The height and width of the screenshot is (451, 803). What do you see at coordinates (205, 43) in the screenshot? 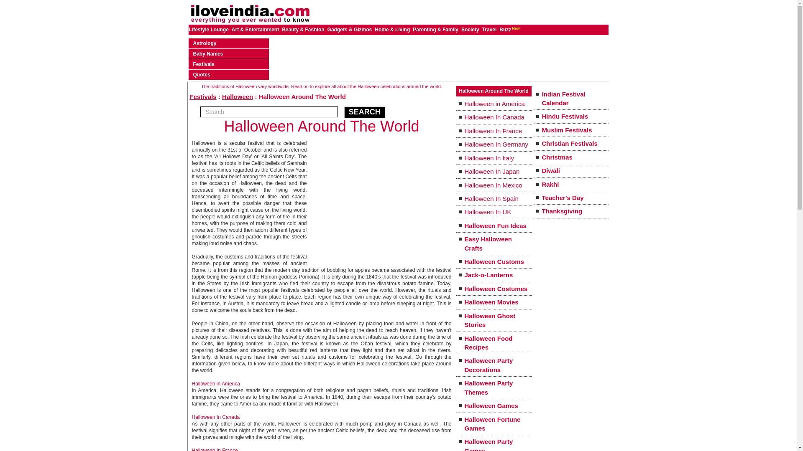
I see `Astrology` at bounding box center [205, 43].